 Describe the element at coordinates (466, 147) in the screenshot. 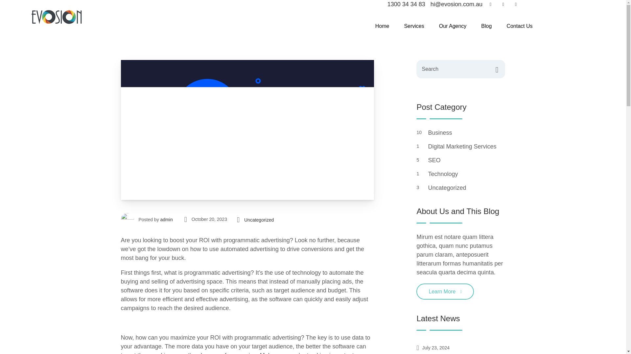

I see `Digital Marketing Services` at that location.